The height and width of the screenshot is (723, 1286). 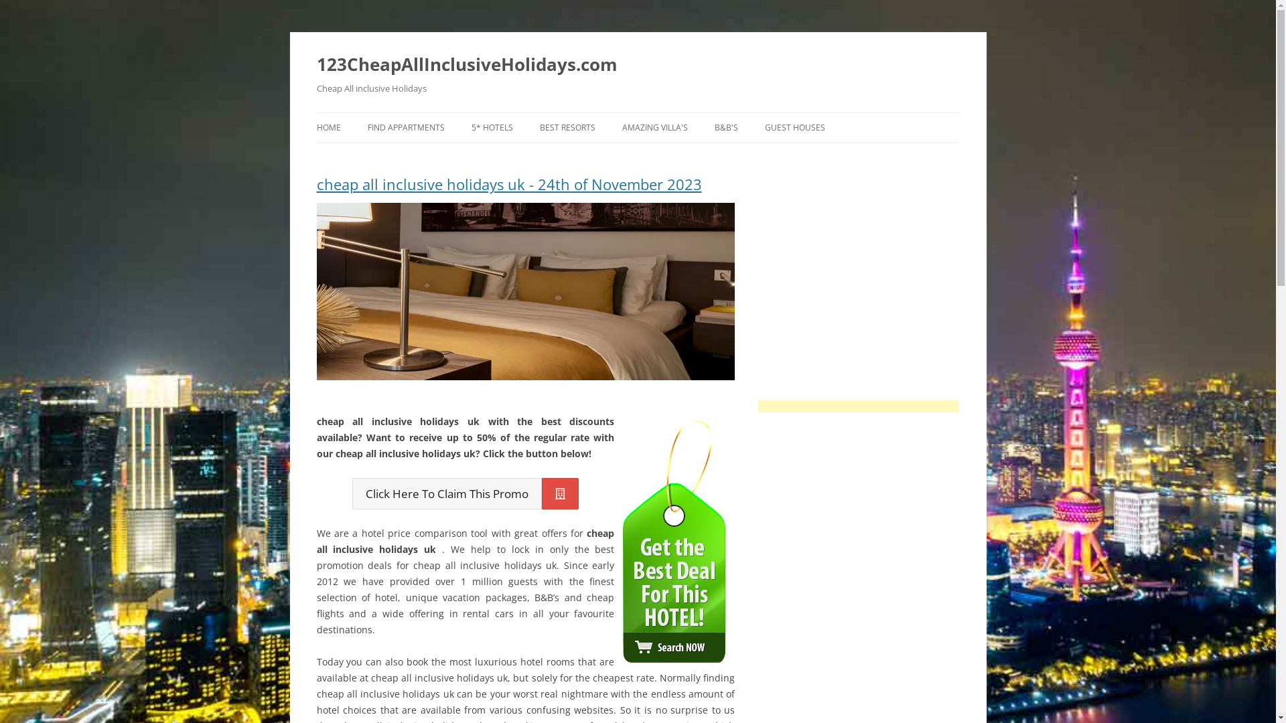 I want to click on FIND APPARTMENTS, so click(x=406, y=128).